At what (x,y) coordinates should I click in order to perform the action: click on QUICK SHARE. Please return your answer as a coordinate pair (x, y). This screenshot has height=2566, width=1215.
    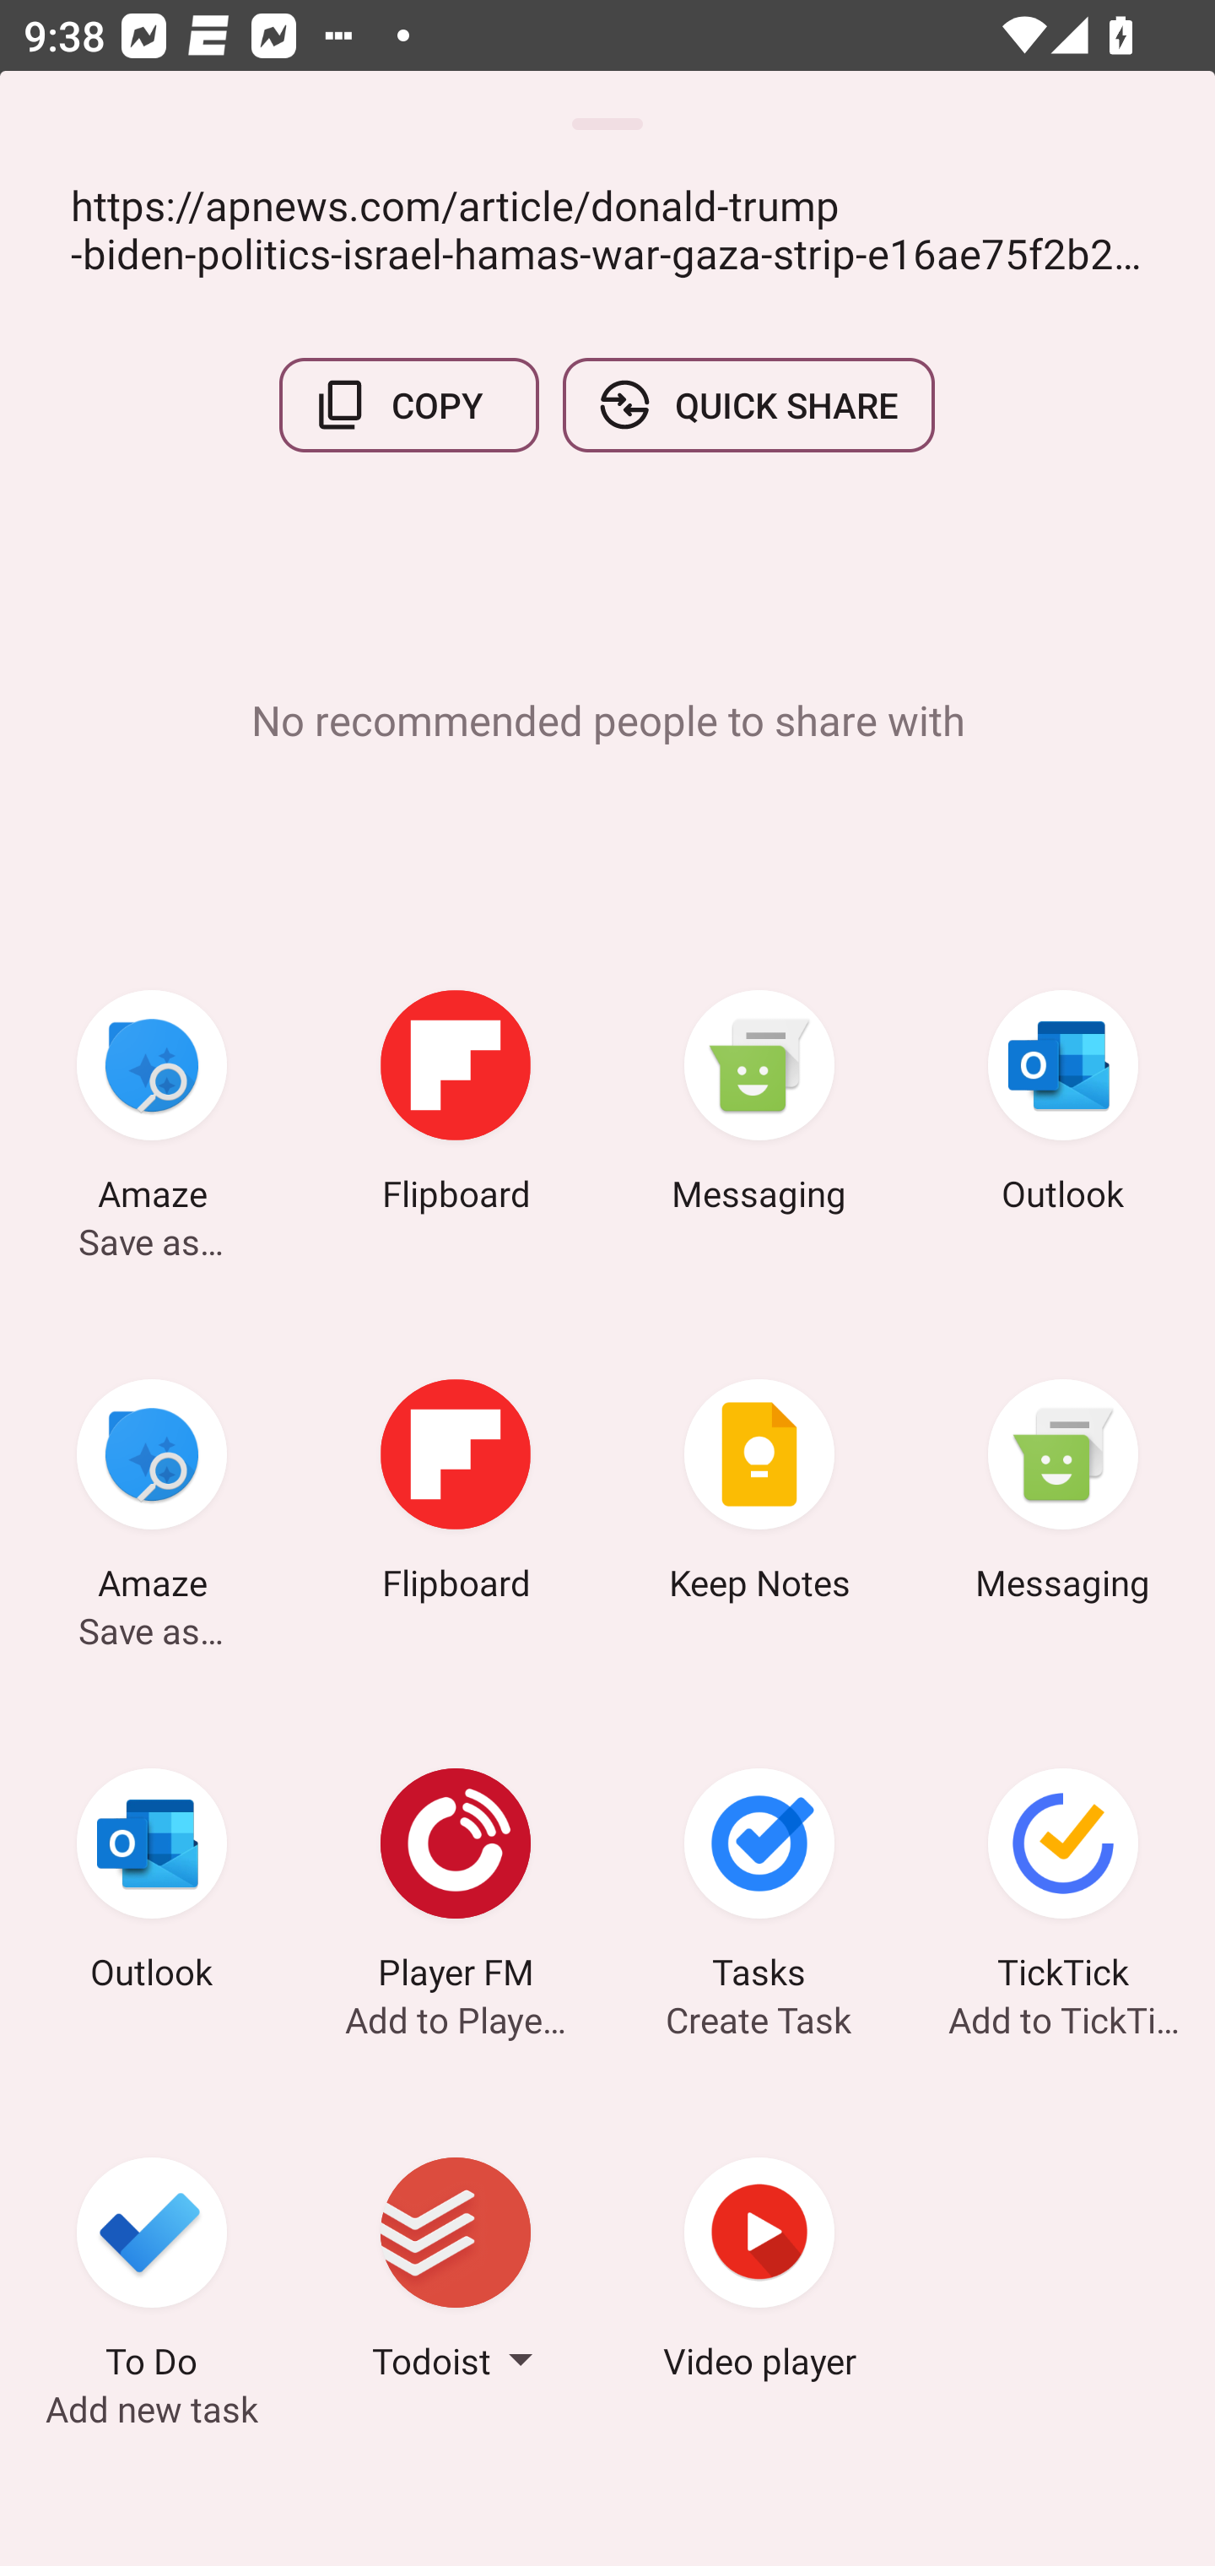
    Looking at the image, I should click on (748, 405).